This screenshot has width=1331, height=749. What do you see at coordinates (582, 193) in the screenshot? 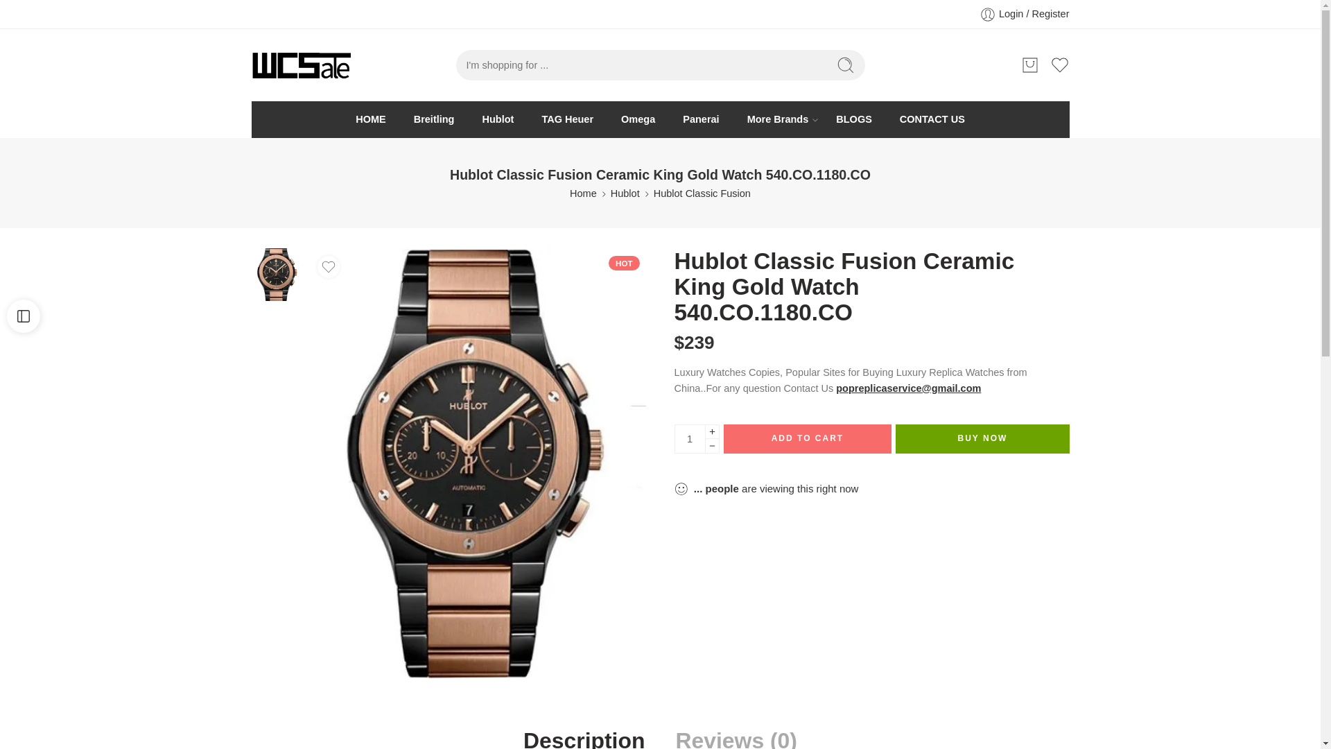
I see `Home` at bounding box center [582, 193].